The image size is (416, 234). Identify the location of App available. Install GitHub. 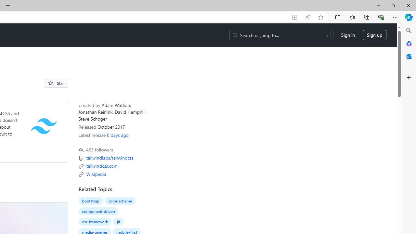
(294, 17).